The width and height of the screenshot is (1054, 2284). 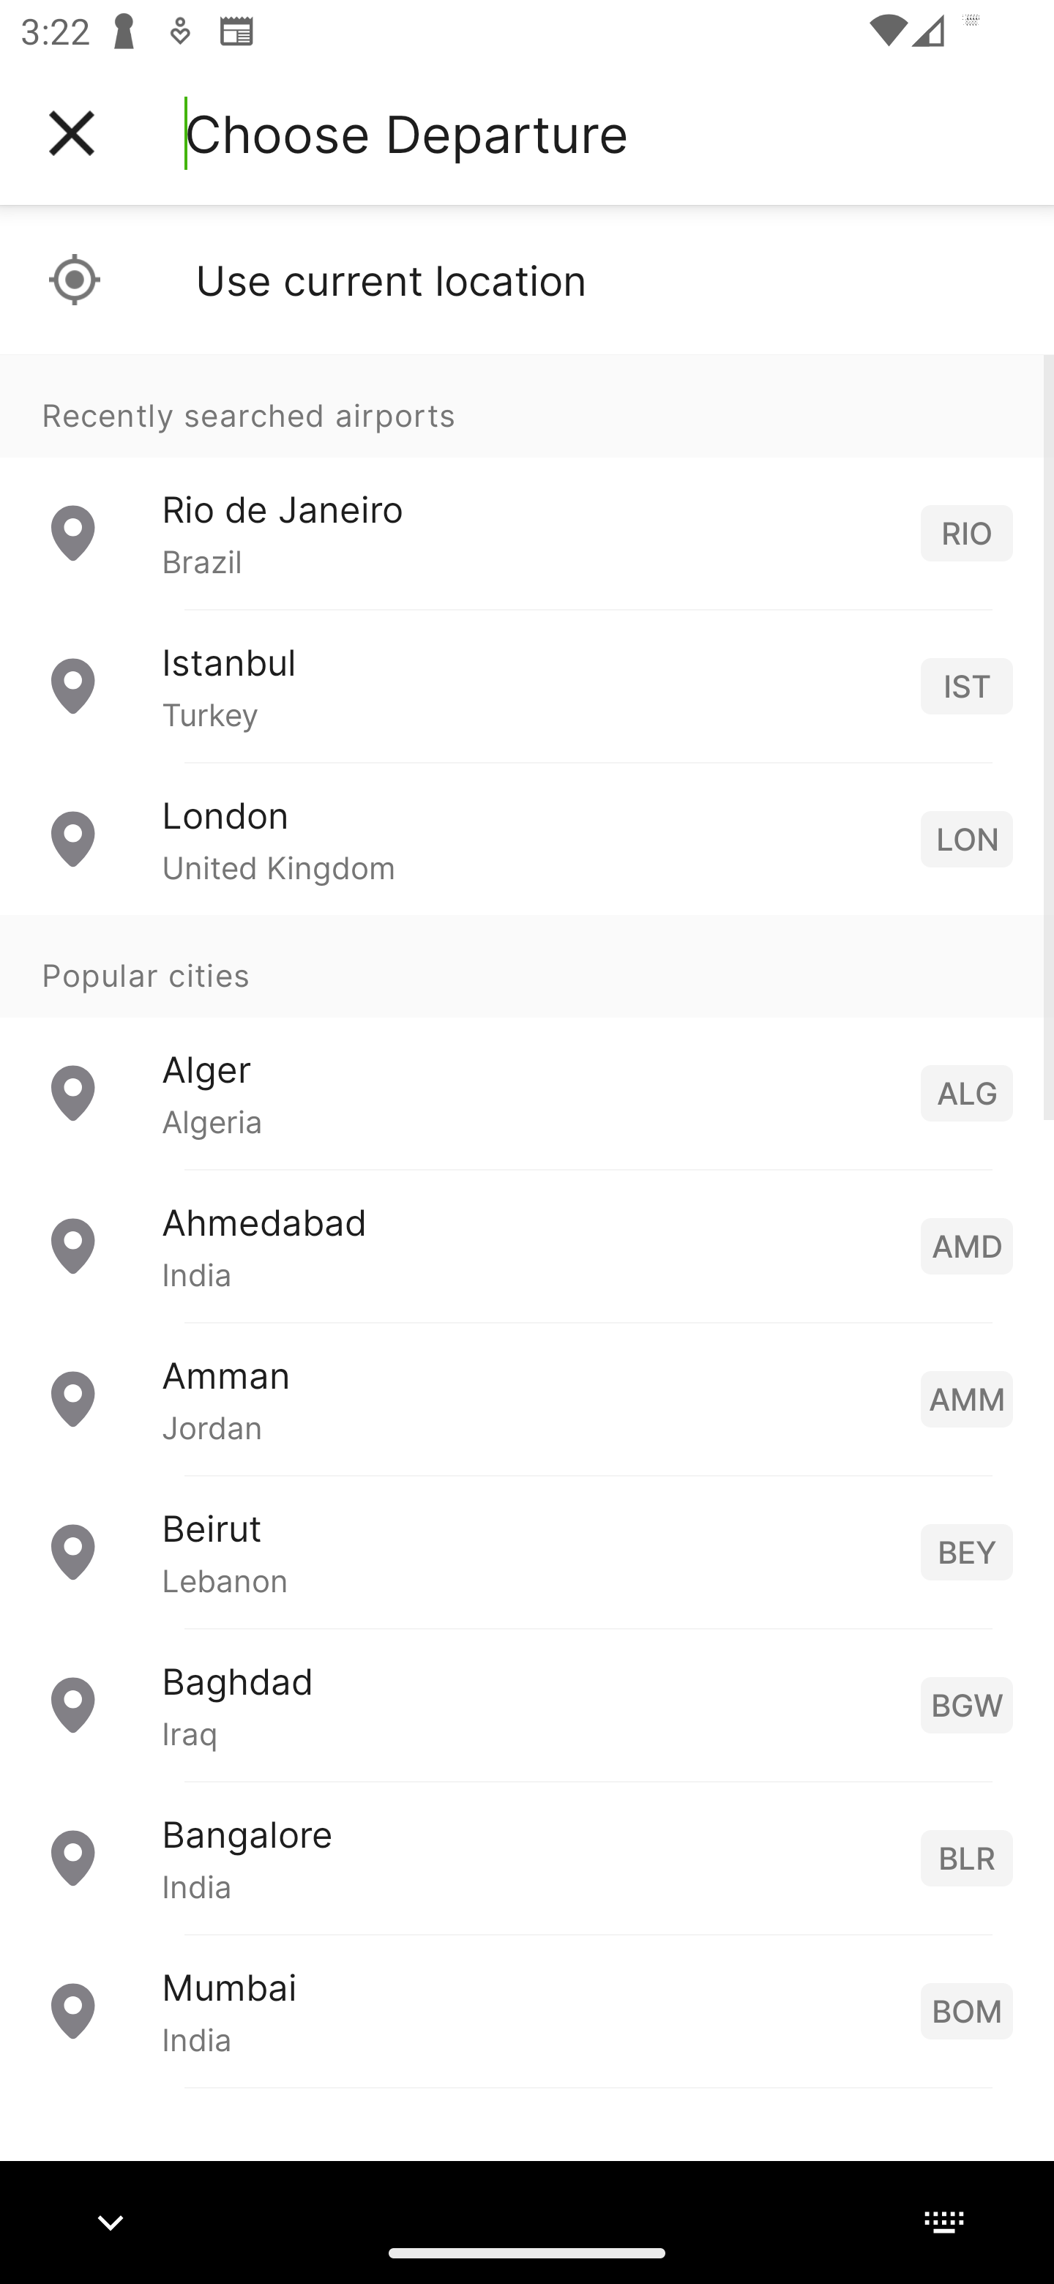 I want to click on Mumbai India BOM, so click(x=527, y=2010).